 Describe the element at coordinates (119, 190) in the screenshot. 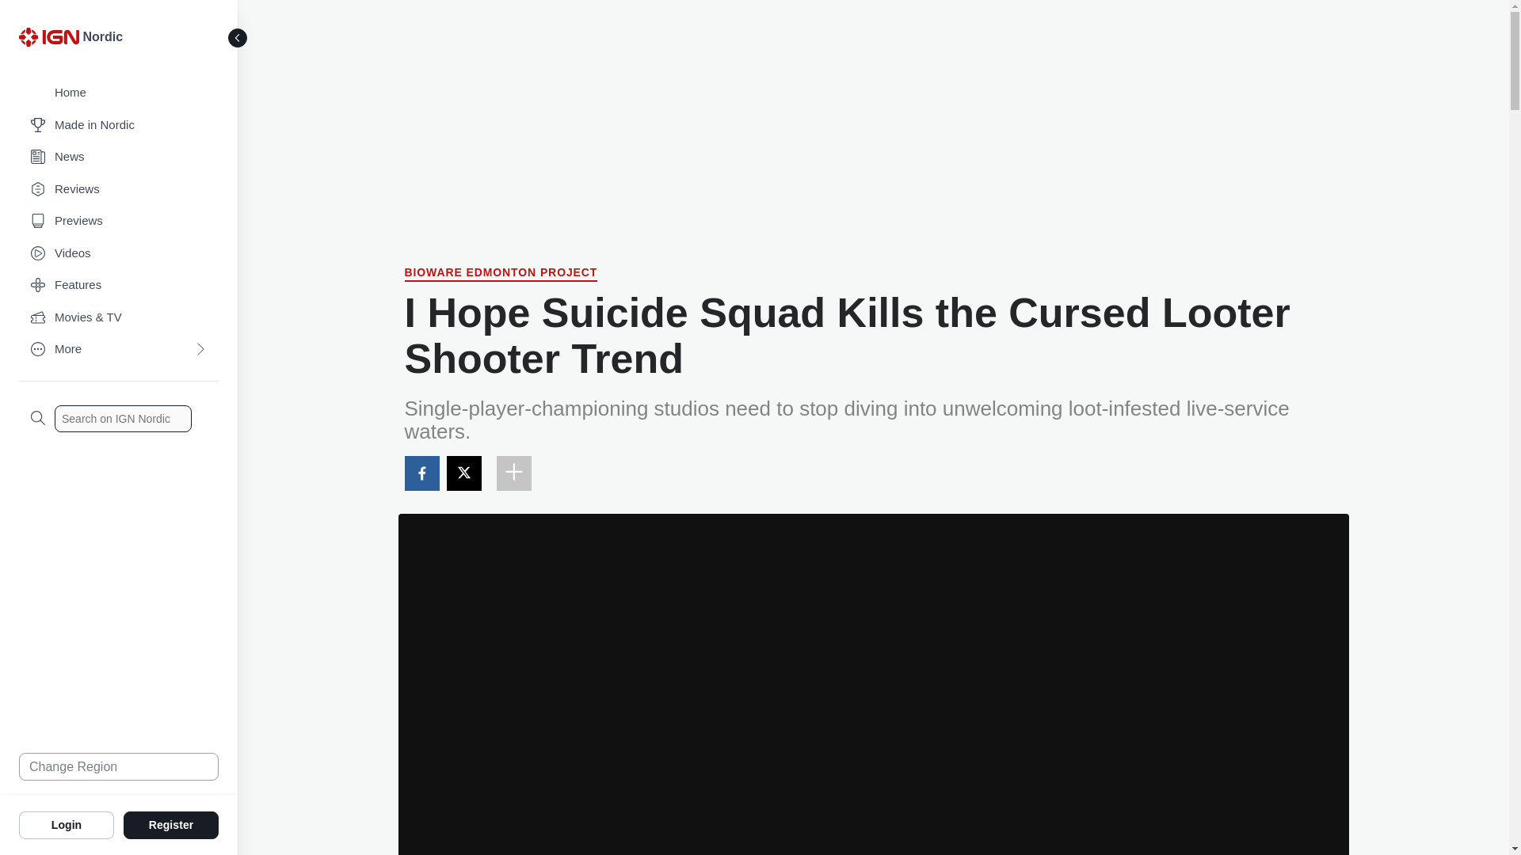

I see `Reviews` at that location.